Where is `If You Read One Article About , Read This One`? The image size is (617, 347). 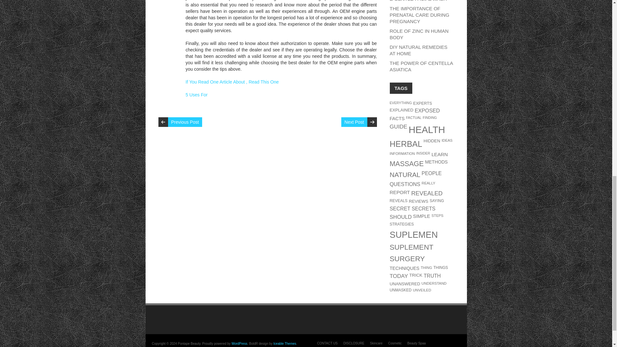
If You Read One Article About , Read This One is located at coordinates (232, 82).